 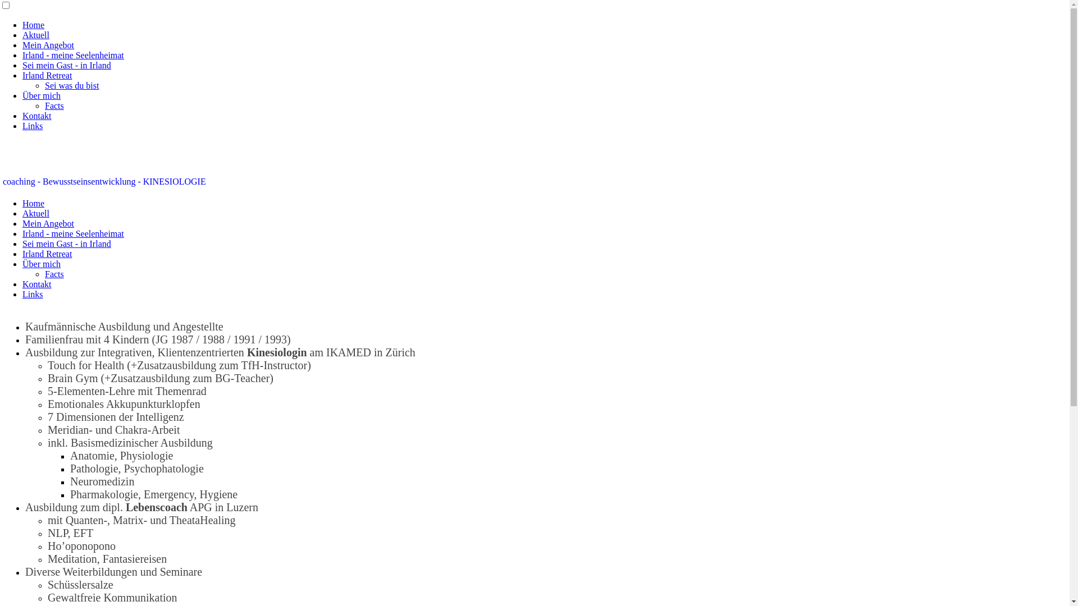 I want to click on Kontakt, so click(x=37, y=284).